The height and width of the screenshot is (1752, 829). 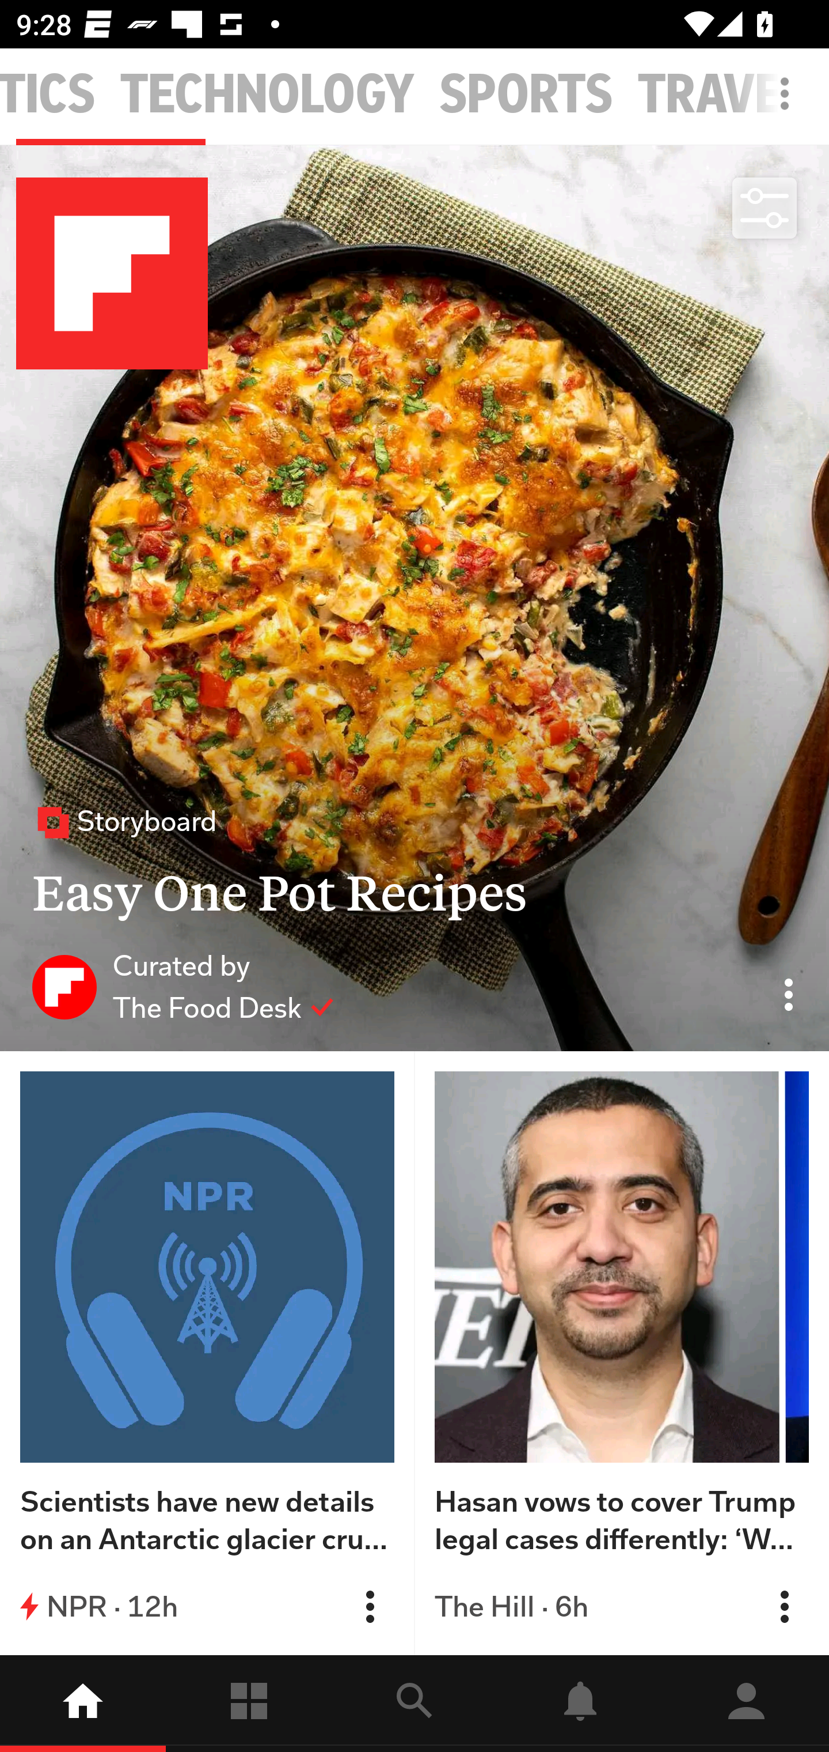 What do you see at coordinates (249, 1704) in the screenshot?
I see `Following` at bounding box center [249, 1704].